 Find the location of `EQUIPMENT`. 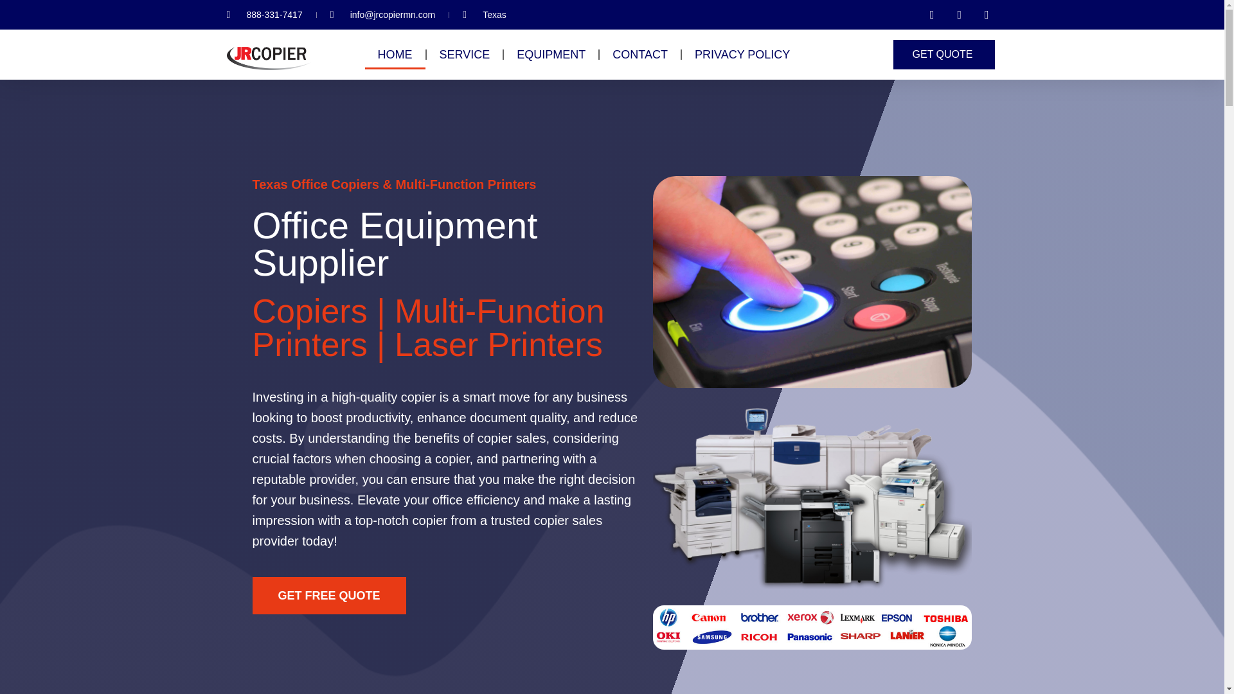

EQUIPMENT is located at coordinates (551, 54).